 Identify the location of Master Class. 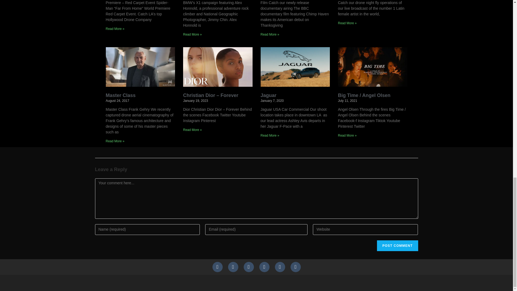
(120, 95).